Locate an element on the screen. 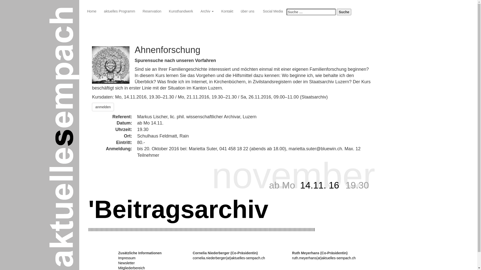  zur Startseite is located at coordinates (4, 19).